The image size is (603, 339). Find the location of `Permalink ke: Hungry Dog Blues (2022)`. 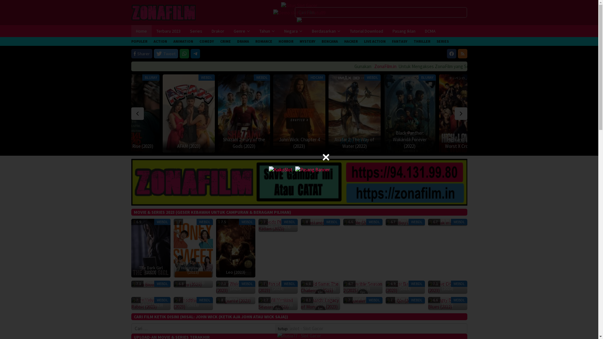

Permalink ke: Hungry Dog Blues (2022) is located at coordinates (447, 303).